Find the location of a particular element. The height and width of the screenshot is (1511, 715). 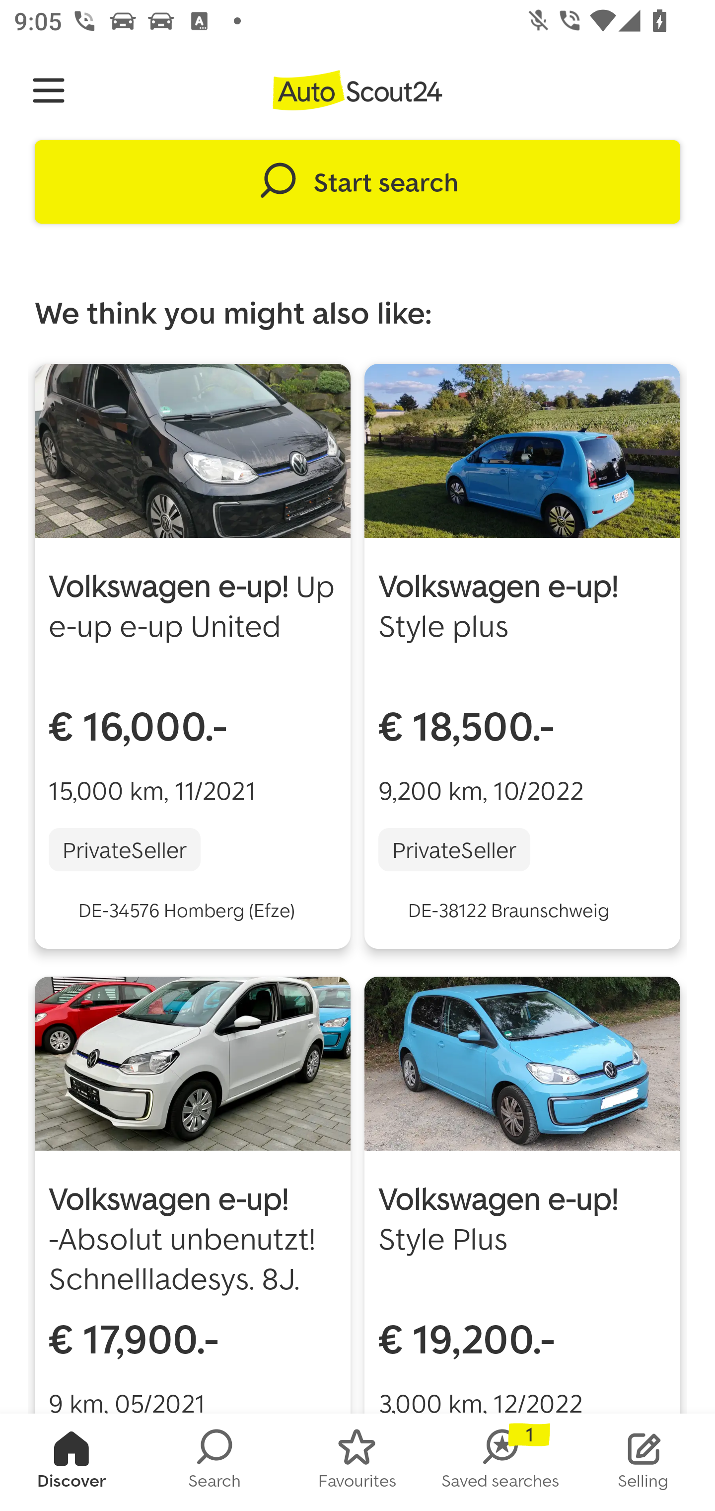

SEARCH Search is located at coordinates (214, 1462).